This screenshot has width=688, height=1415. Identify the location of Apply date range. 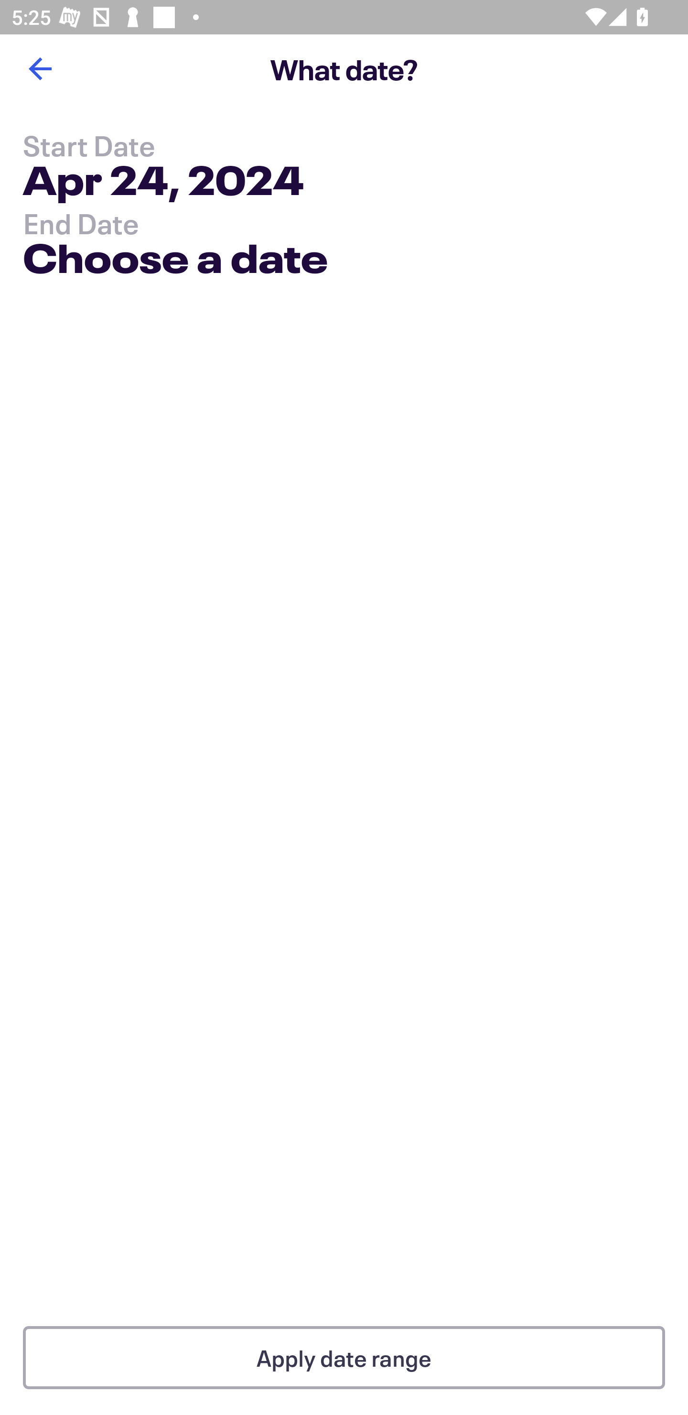
(344, 1358).